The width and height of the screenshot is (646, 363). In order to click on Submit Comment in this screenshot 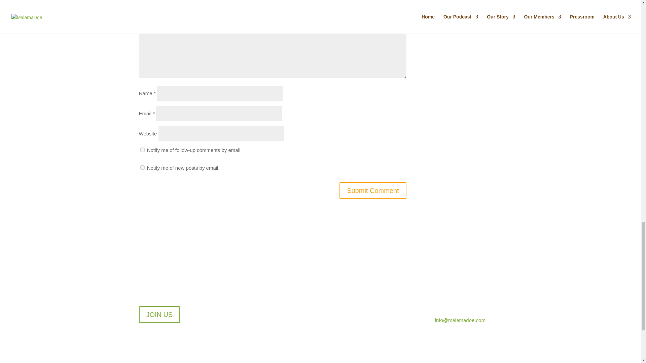, I will do `click(373, 190)`.